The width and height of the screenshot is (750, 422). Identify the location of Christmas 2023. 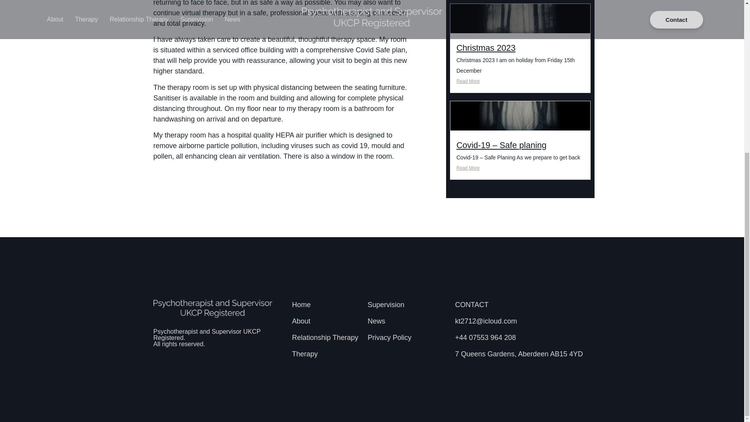
(486, 48).